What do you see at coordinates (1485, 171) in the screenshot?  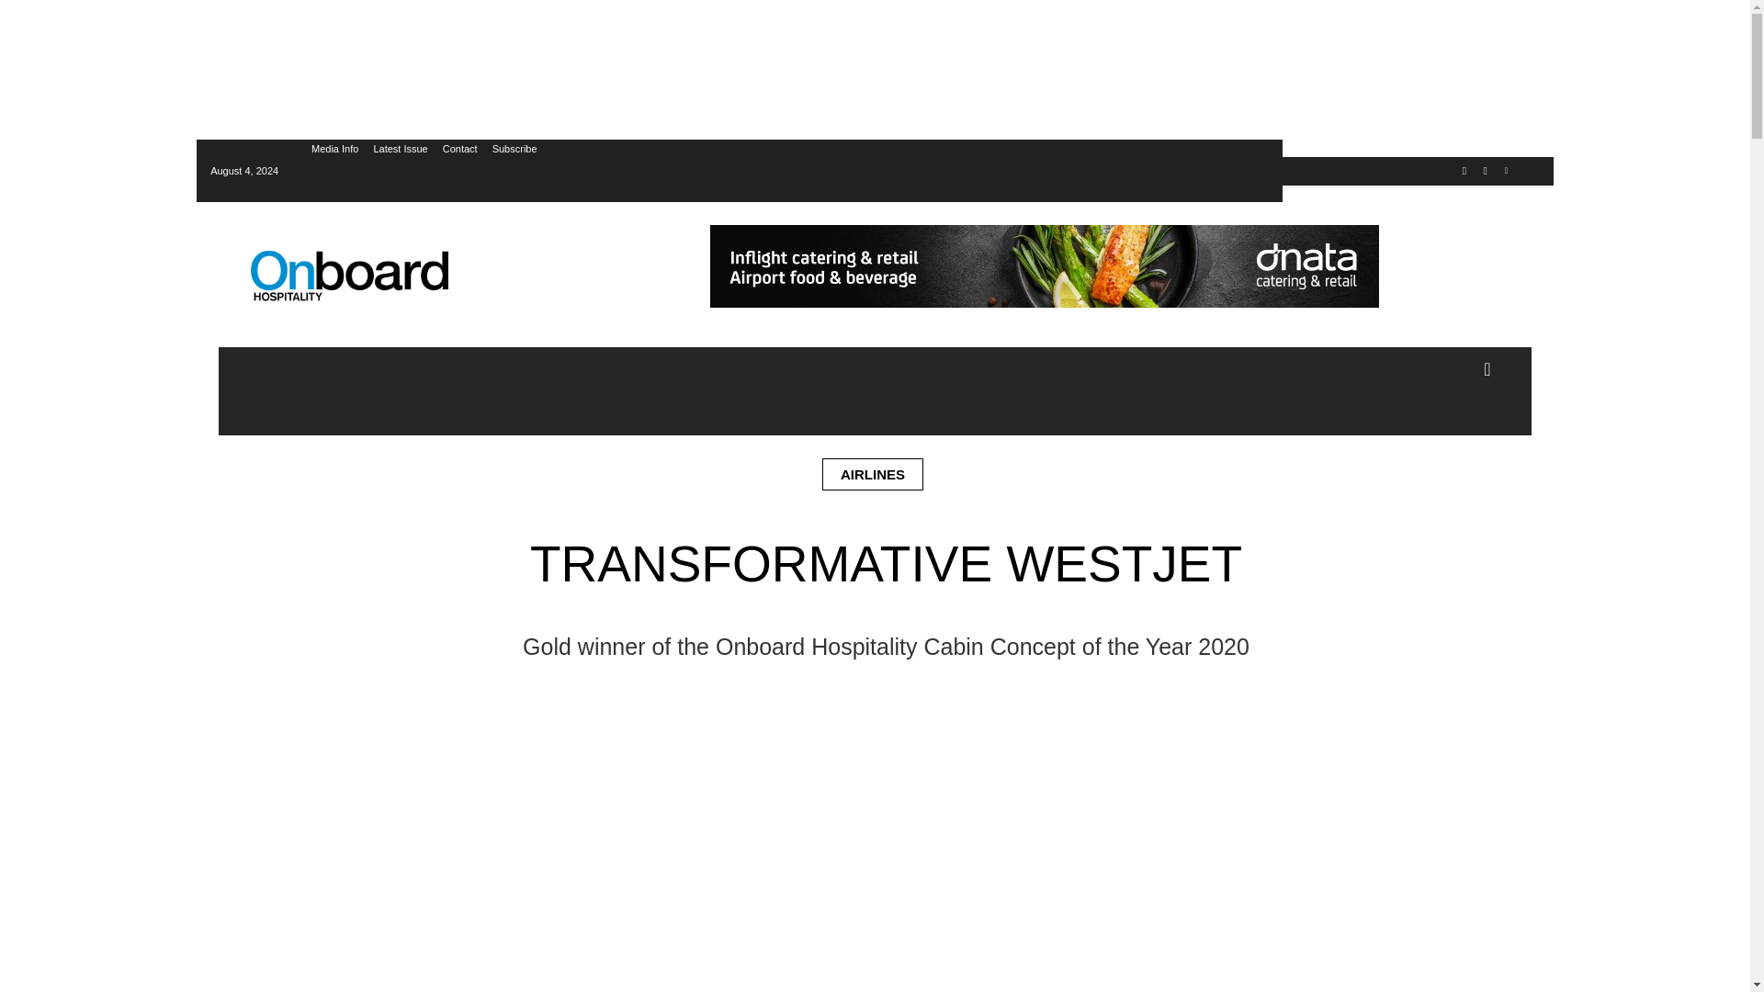 I see `Instagram` at bounding box center [1485, 171].